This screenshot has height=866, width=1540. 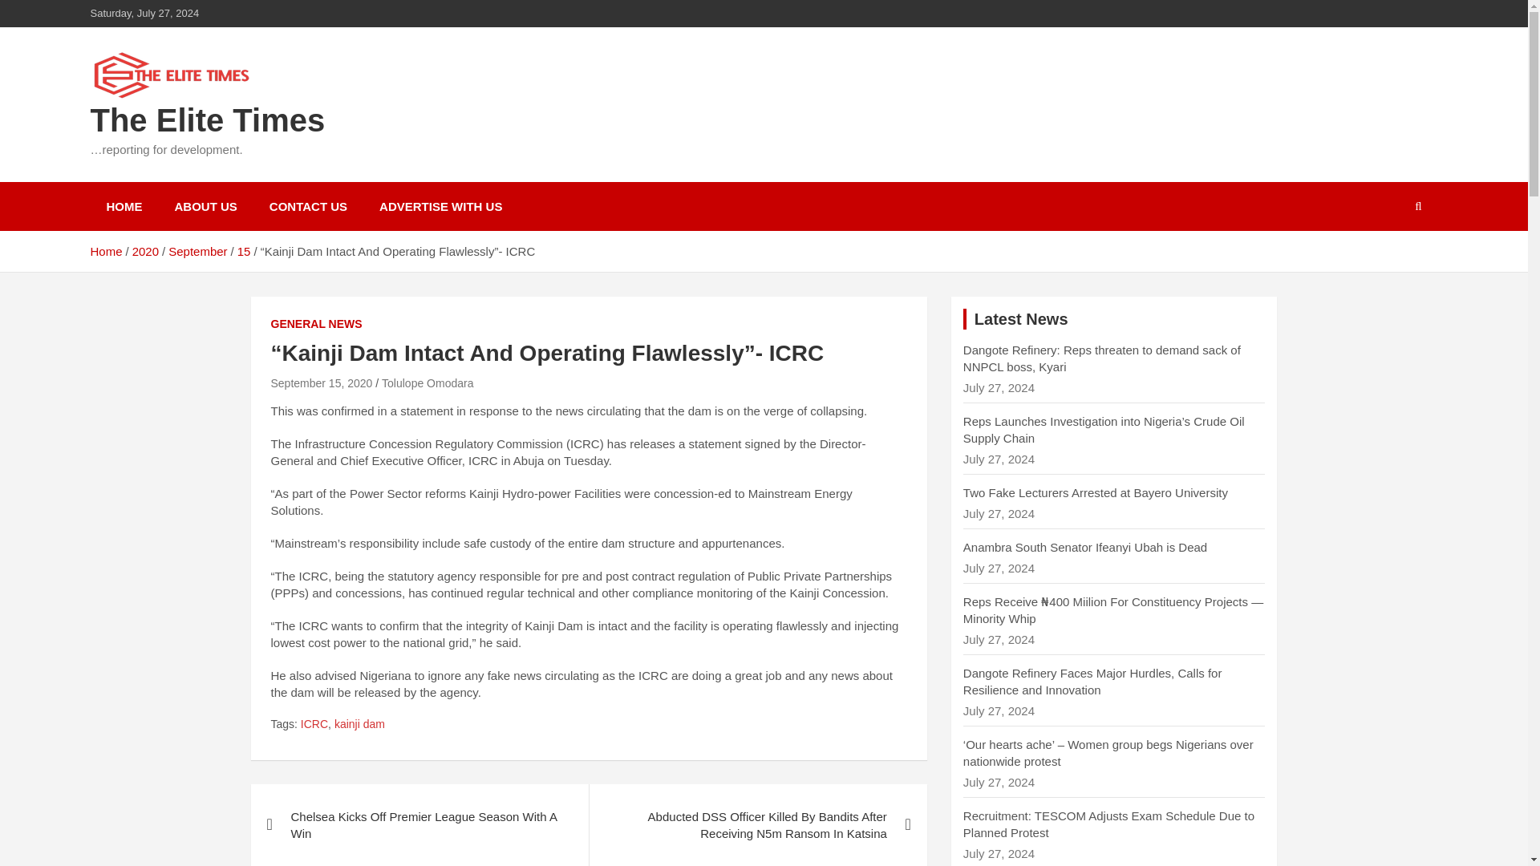 I want to click on kainji dam, so click(x=359, y=725).